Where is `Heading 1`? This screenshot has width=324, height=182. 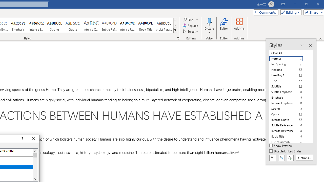
Heading 1 is located at coordinates (289, 70).